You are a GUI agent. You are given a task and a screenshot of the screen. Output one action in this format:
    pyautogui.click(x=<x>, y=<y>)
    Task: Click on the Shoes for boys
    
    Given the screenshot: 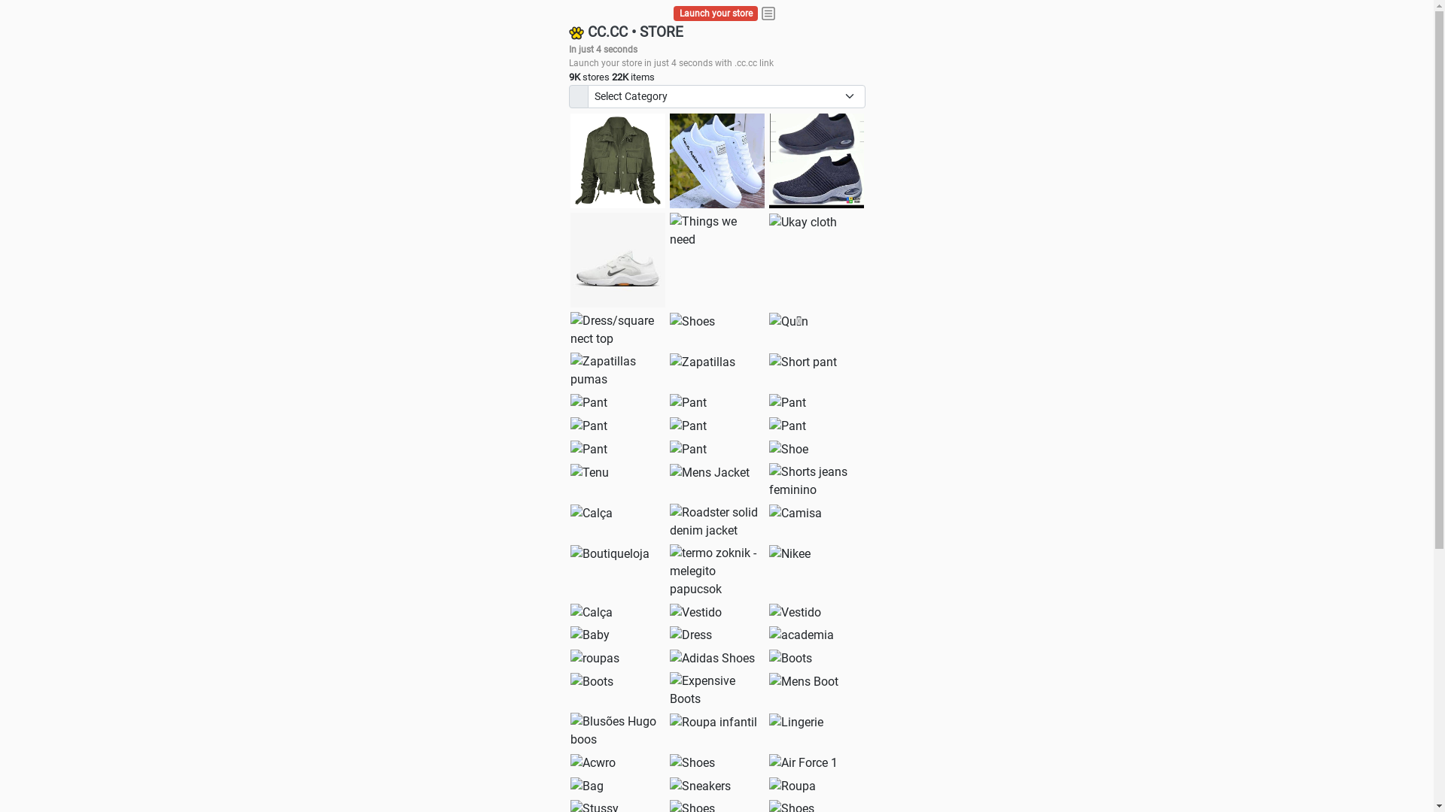 What is the action you would take?
    pyautogui.click(x=618, y=260)
    